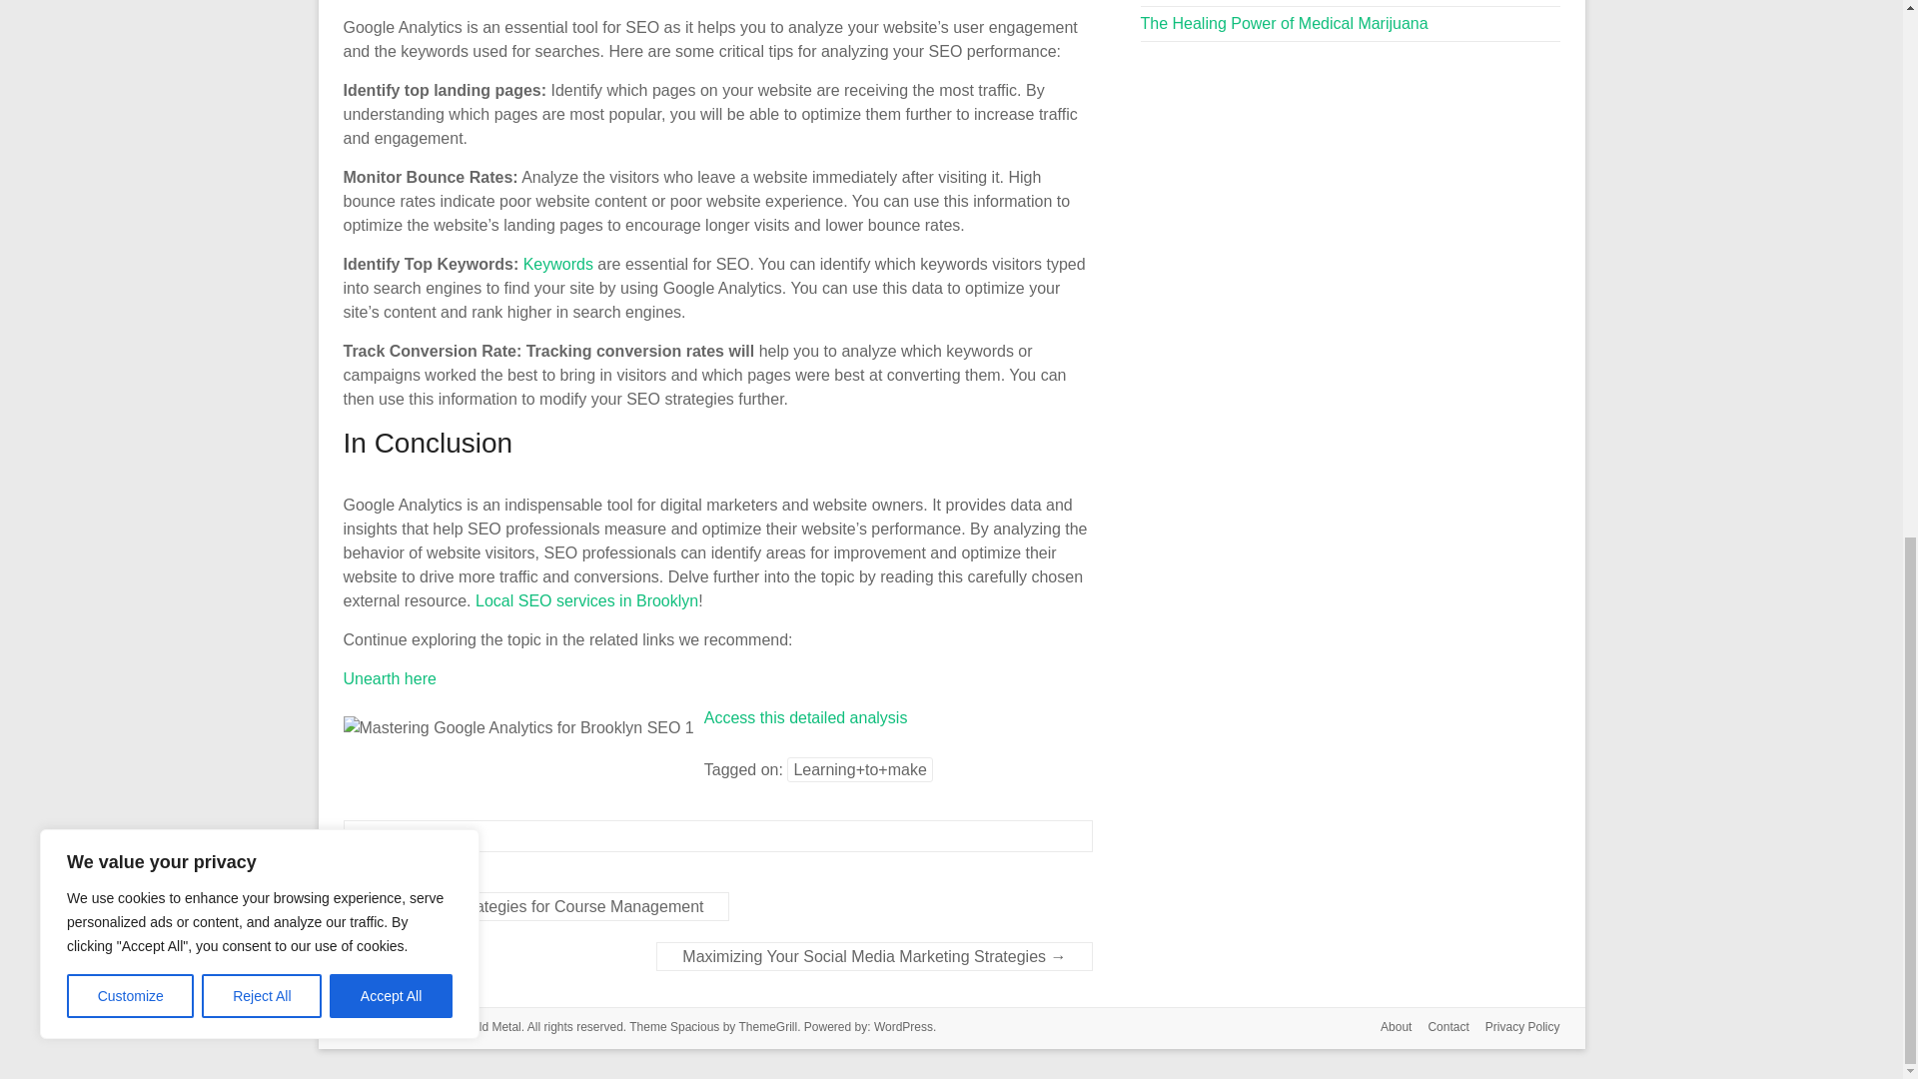 The width and height of the screenshot is (1918, 1079). Describe the element at coordinates (586, 600) in the screenshot. I see `Local SEO services in Brooklyn` at that location.